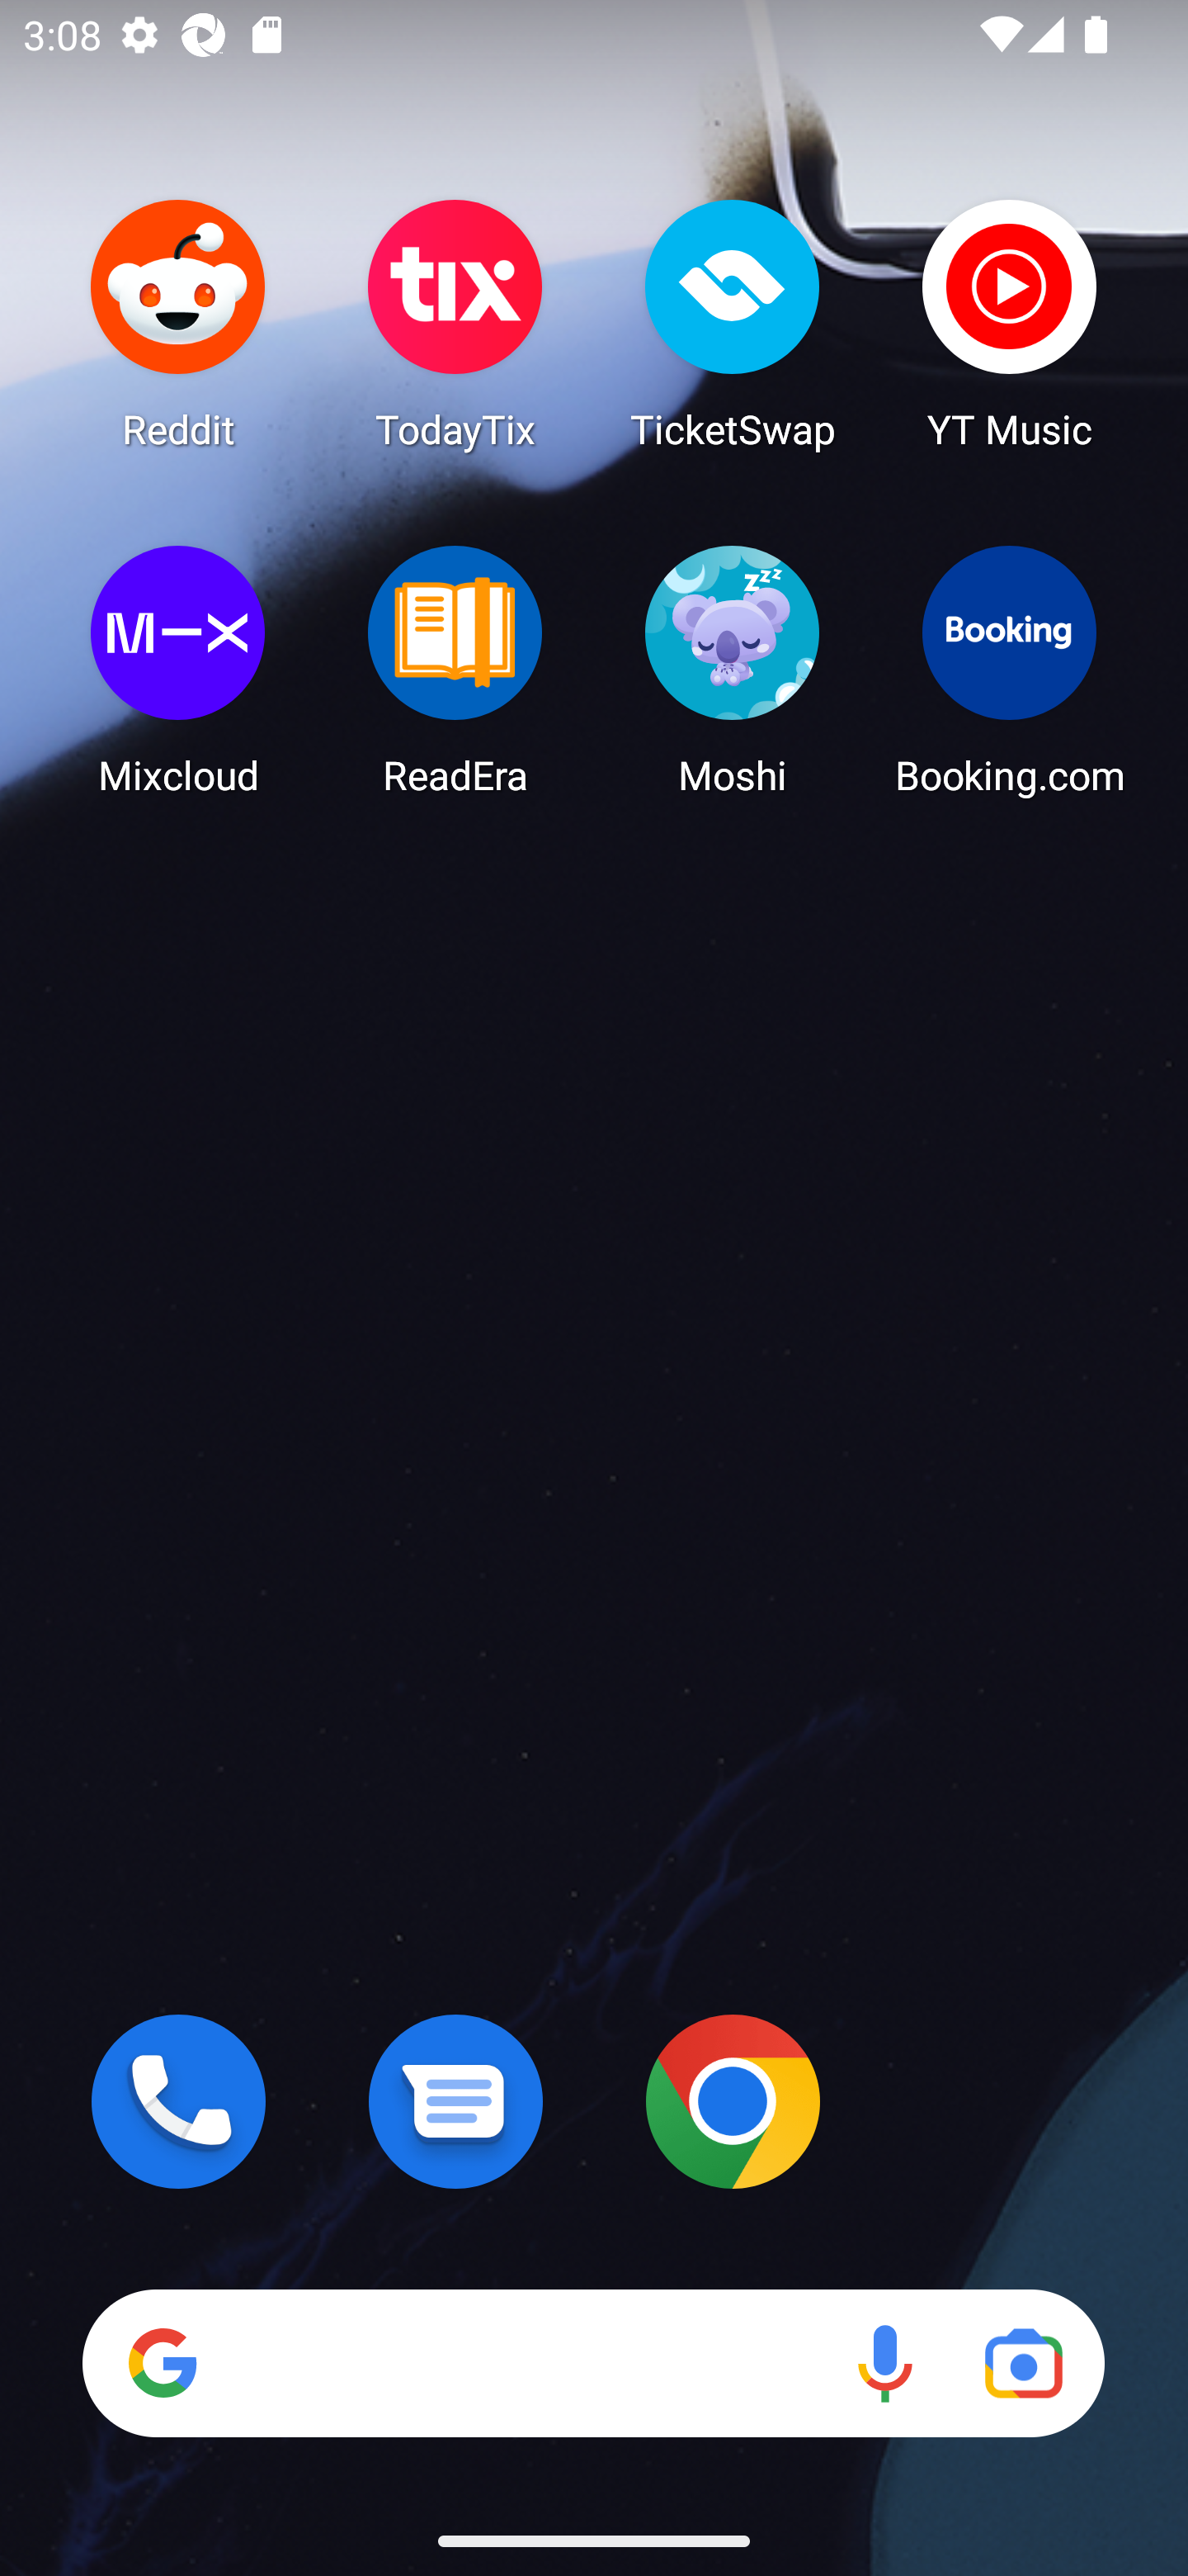 Image resolution: width=1188 pixels, height=2576 pixels. Describe the element at coordinates (1010, 670) in the screenshot. I see `Booking.com` at that location.